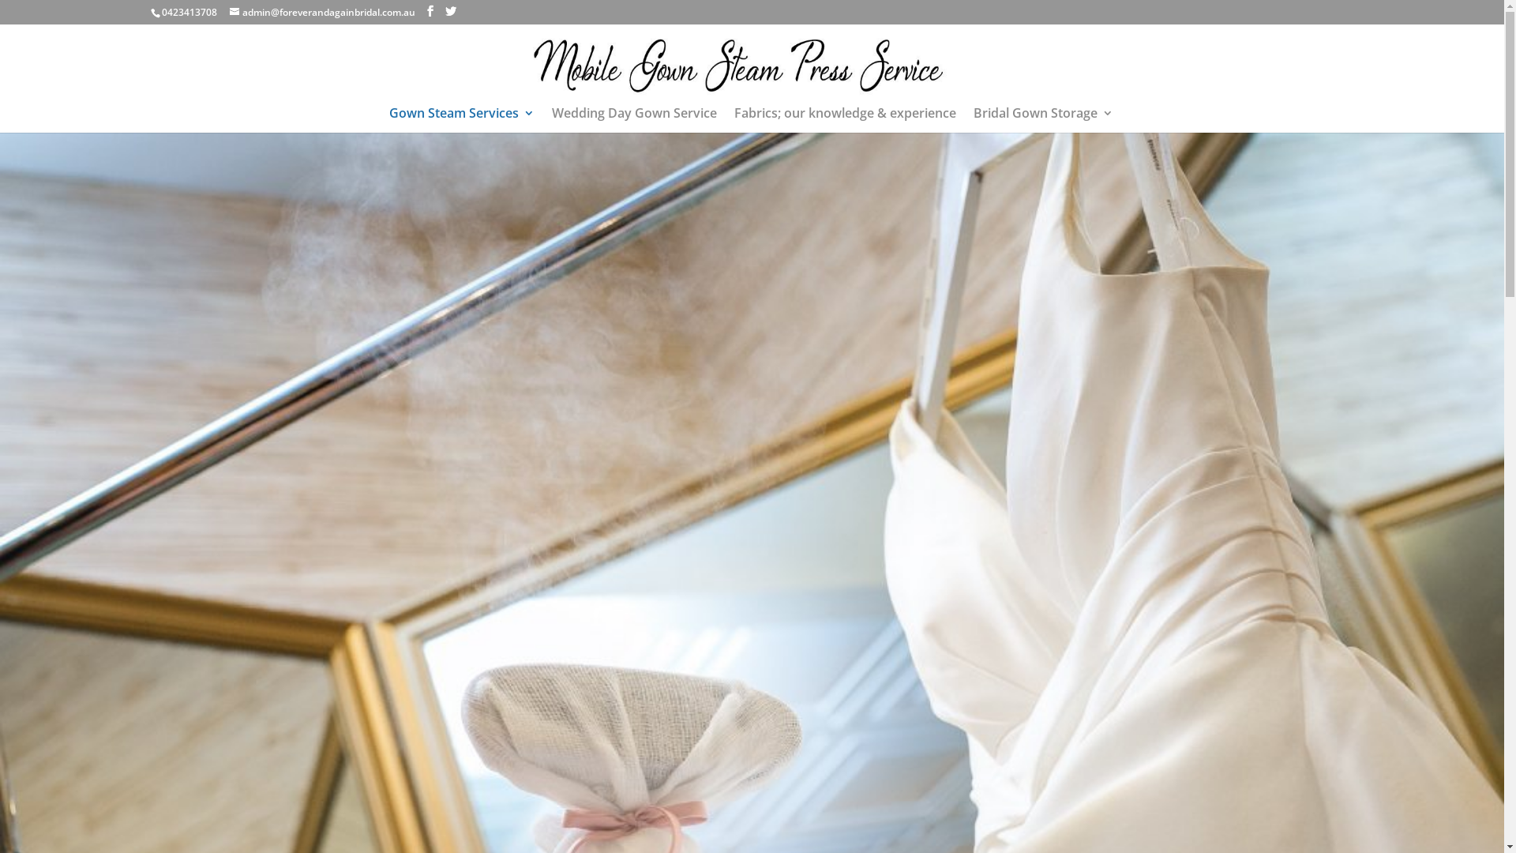 The width and height of the screenshot is (1516, 853). What do you see at coordinates (322, 13) in the screenshot?
I see `admin@foreverandagainbridal.com.au` at bounding box center [322, 13].